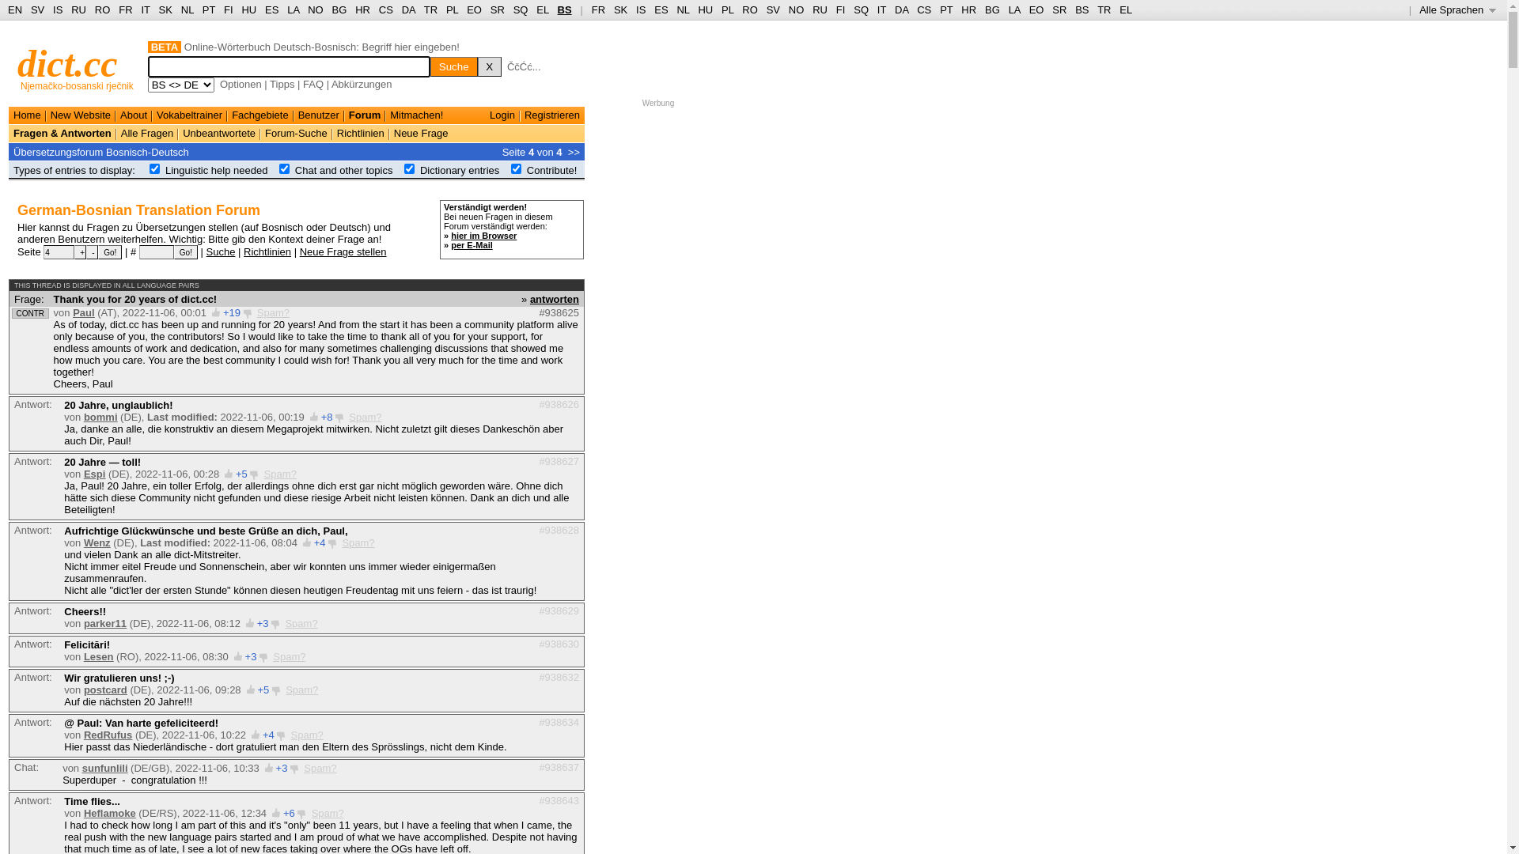 The width and height of the screenshot is (1519, 854). What do you see at coordinates (106, 690) in the screenshot?
I see `postcard` at bounding box center [106, 690].